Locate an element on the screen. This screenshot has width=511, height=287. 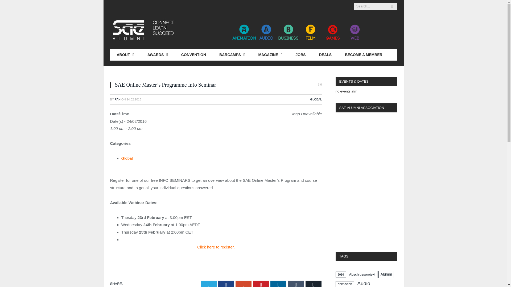
BARCAMPS is located at coordinates (232, 55).